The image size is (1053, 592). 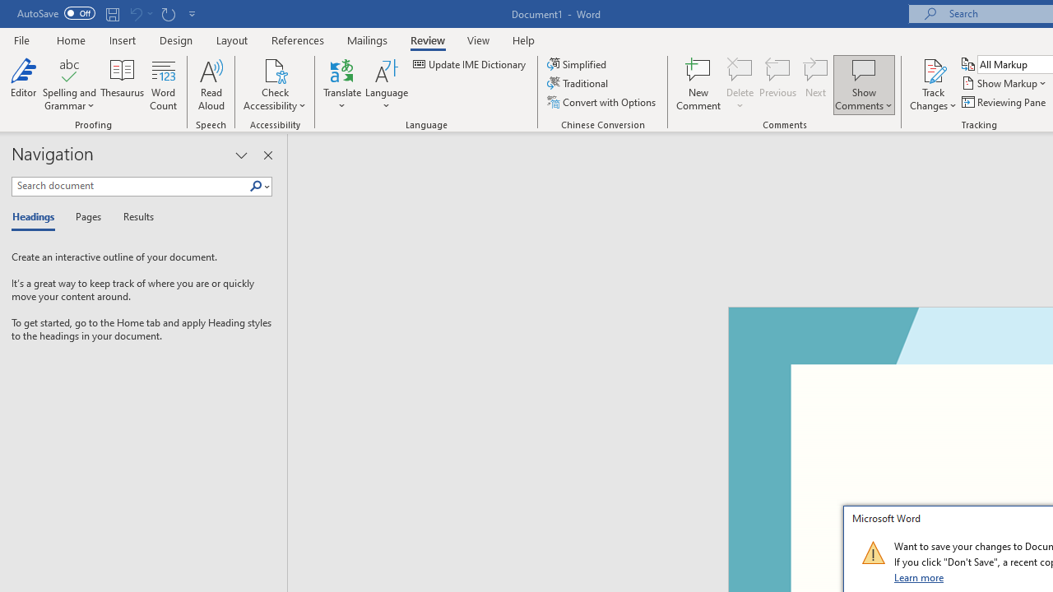 What do you see at coordinates (56, 13) in the screenshot?
I see `AutoSave` at bounding box center [56, 13].